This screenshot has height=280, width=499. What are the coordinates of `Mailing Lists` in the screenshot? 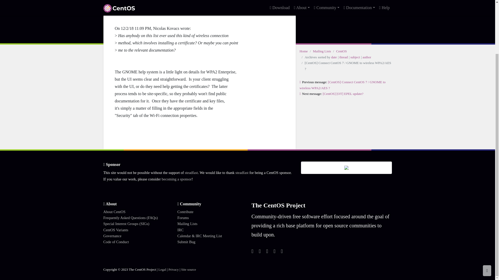 It's located at (322, 51).